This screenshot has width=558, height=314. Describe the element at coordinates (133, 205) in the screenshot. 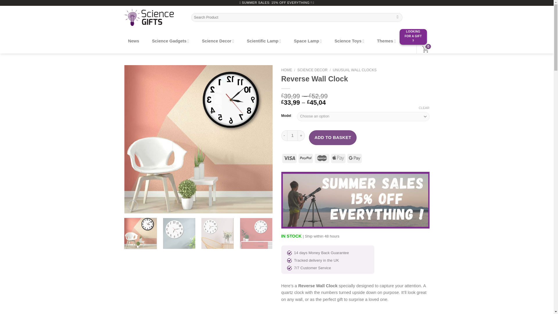

I see `Zoom` at that location.